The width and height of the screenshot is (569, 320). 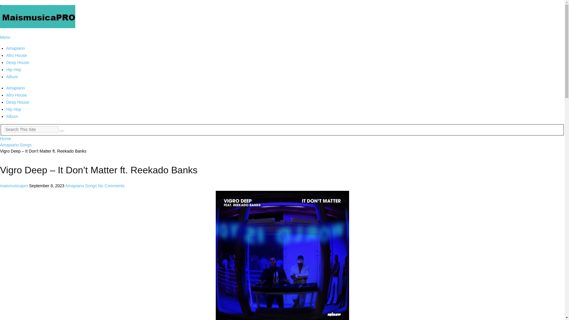 What do you see at coordinates (17, 55) in the screenshot?
I see `Afro House` at bounding box center [17, 55].